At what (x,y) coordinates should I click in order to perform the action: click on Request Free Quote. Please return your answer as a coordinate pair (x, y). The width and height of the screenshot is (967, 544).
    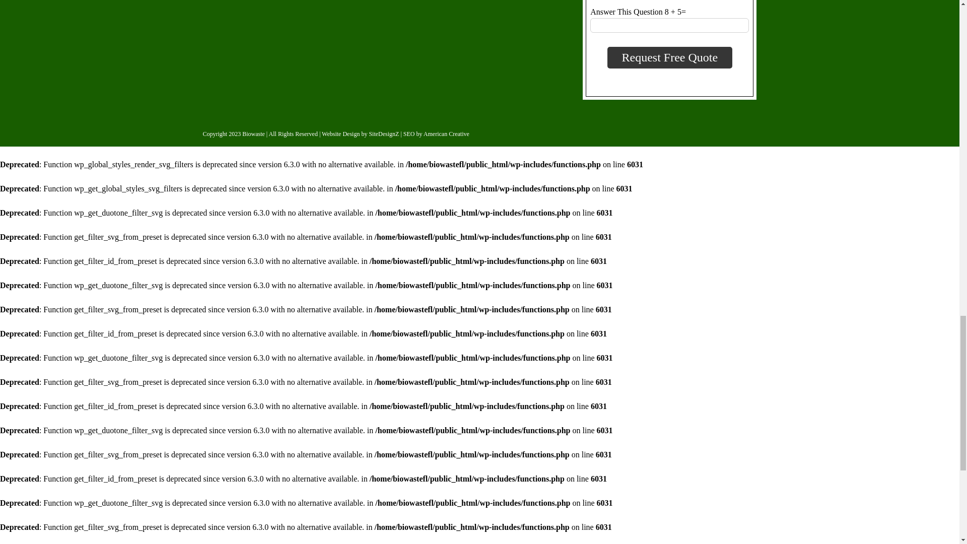
    Looking at the image, I should click on (670, 57).